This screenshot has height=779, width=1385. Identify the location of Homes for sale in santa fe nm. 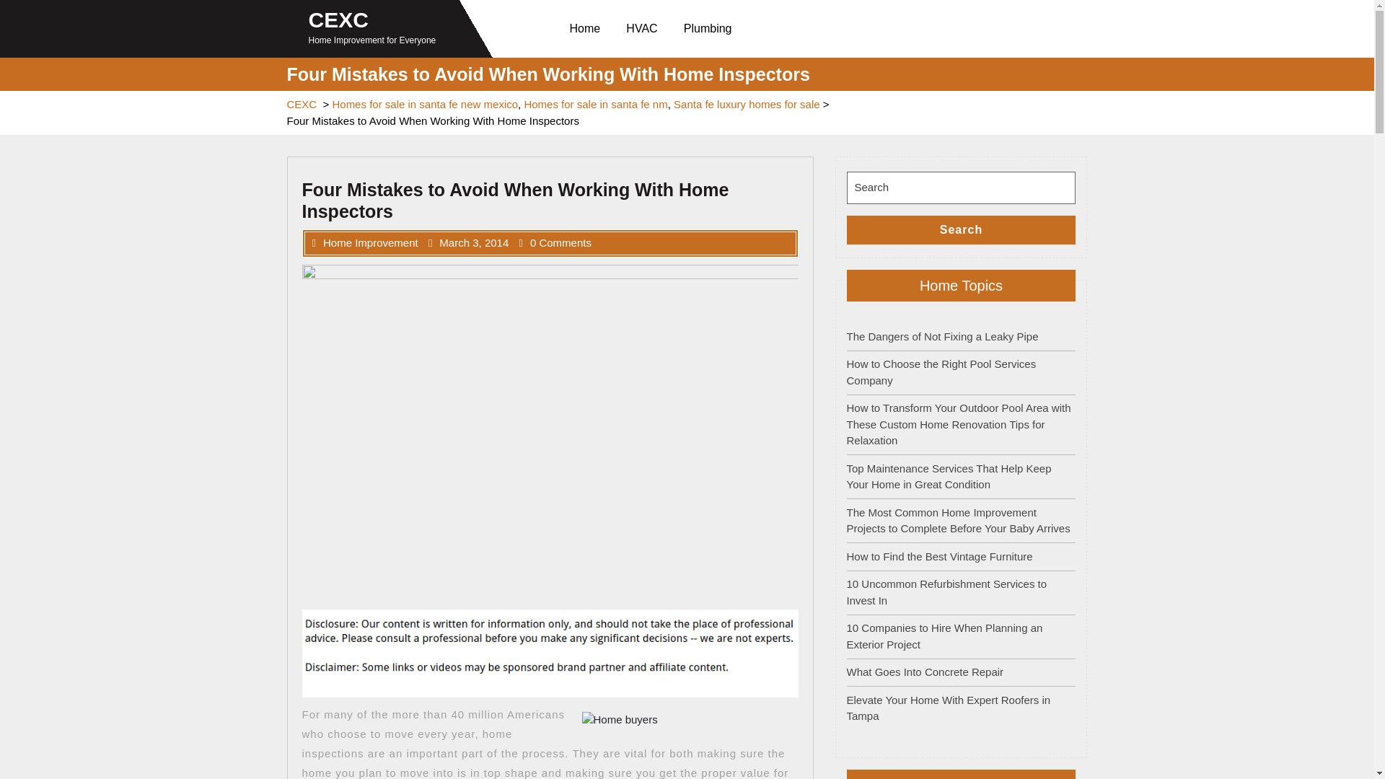
(595, 104).